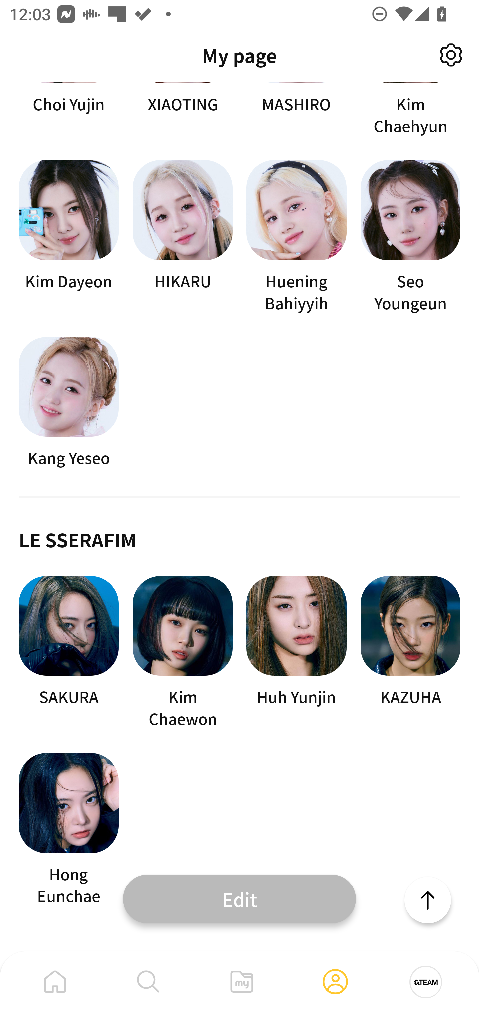 The image size is (479, 1012). I want to click on Huh Yunjin, so click(297, 652).